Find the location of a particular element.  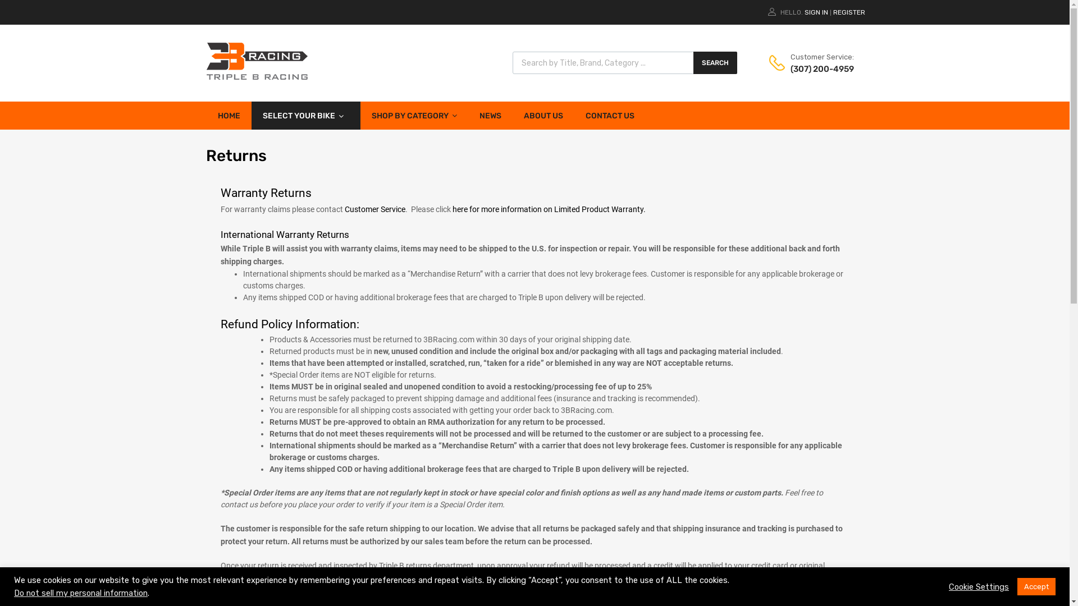

Cookie Settings is located at coordinates (979, 586).